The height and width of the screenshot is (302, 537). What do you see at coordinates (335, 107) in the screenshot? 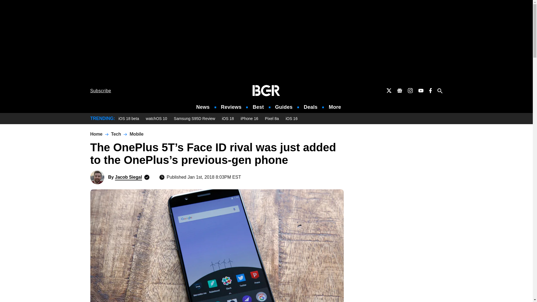
I see `More` at bounding box center [335, 107].